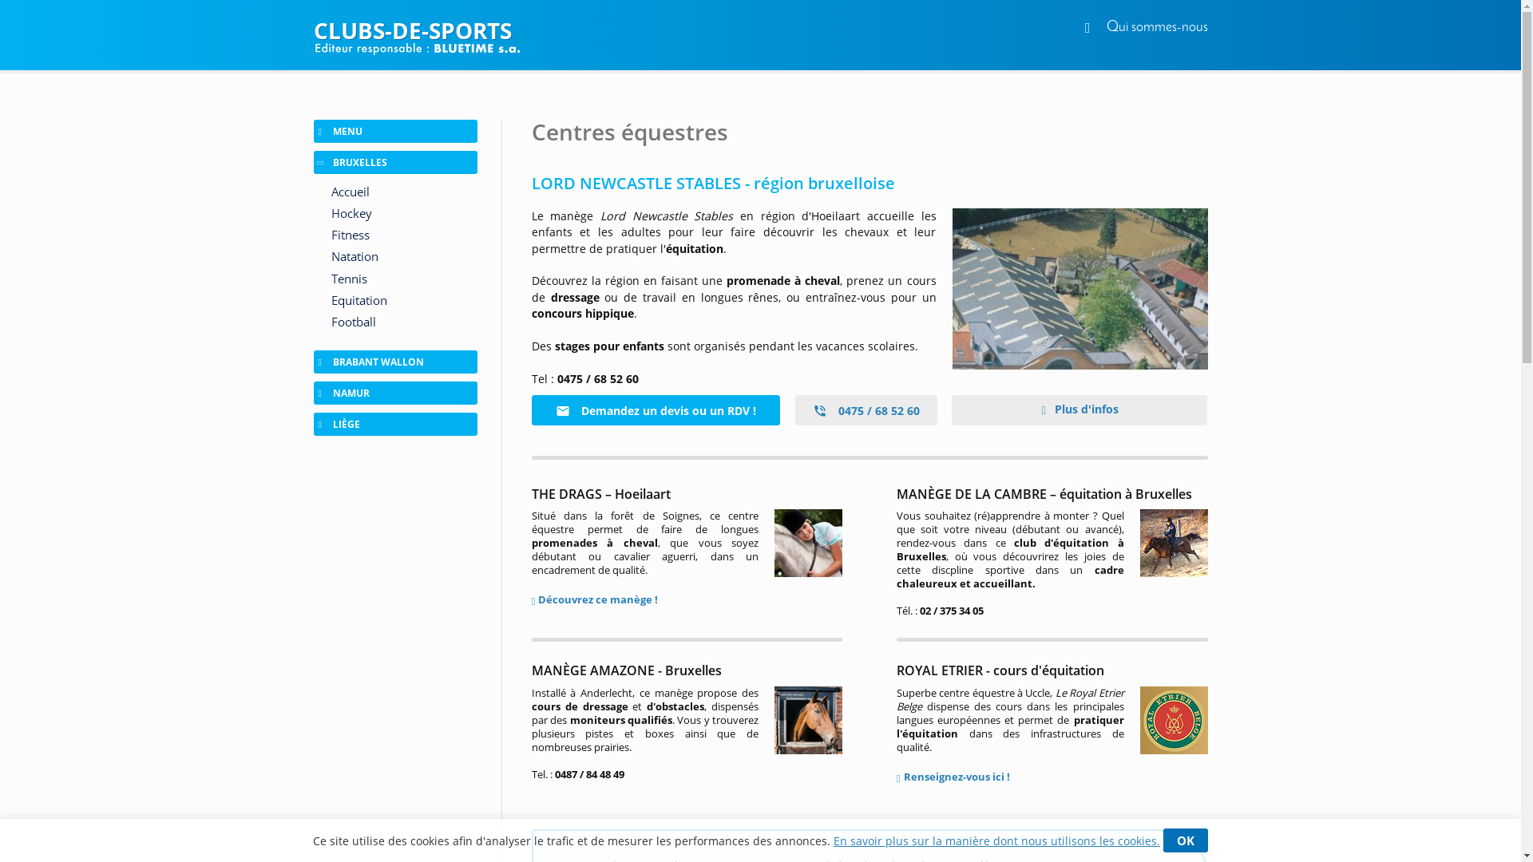  Describe the element at coordinates (760, 30) in the screenshot. I see `CLUBS-DE-SPORTS` at that location.